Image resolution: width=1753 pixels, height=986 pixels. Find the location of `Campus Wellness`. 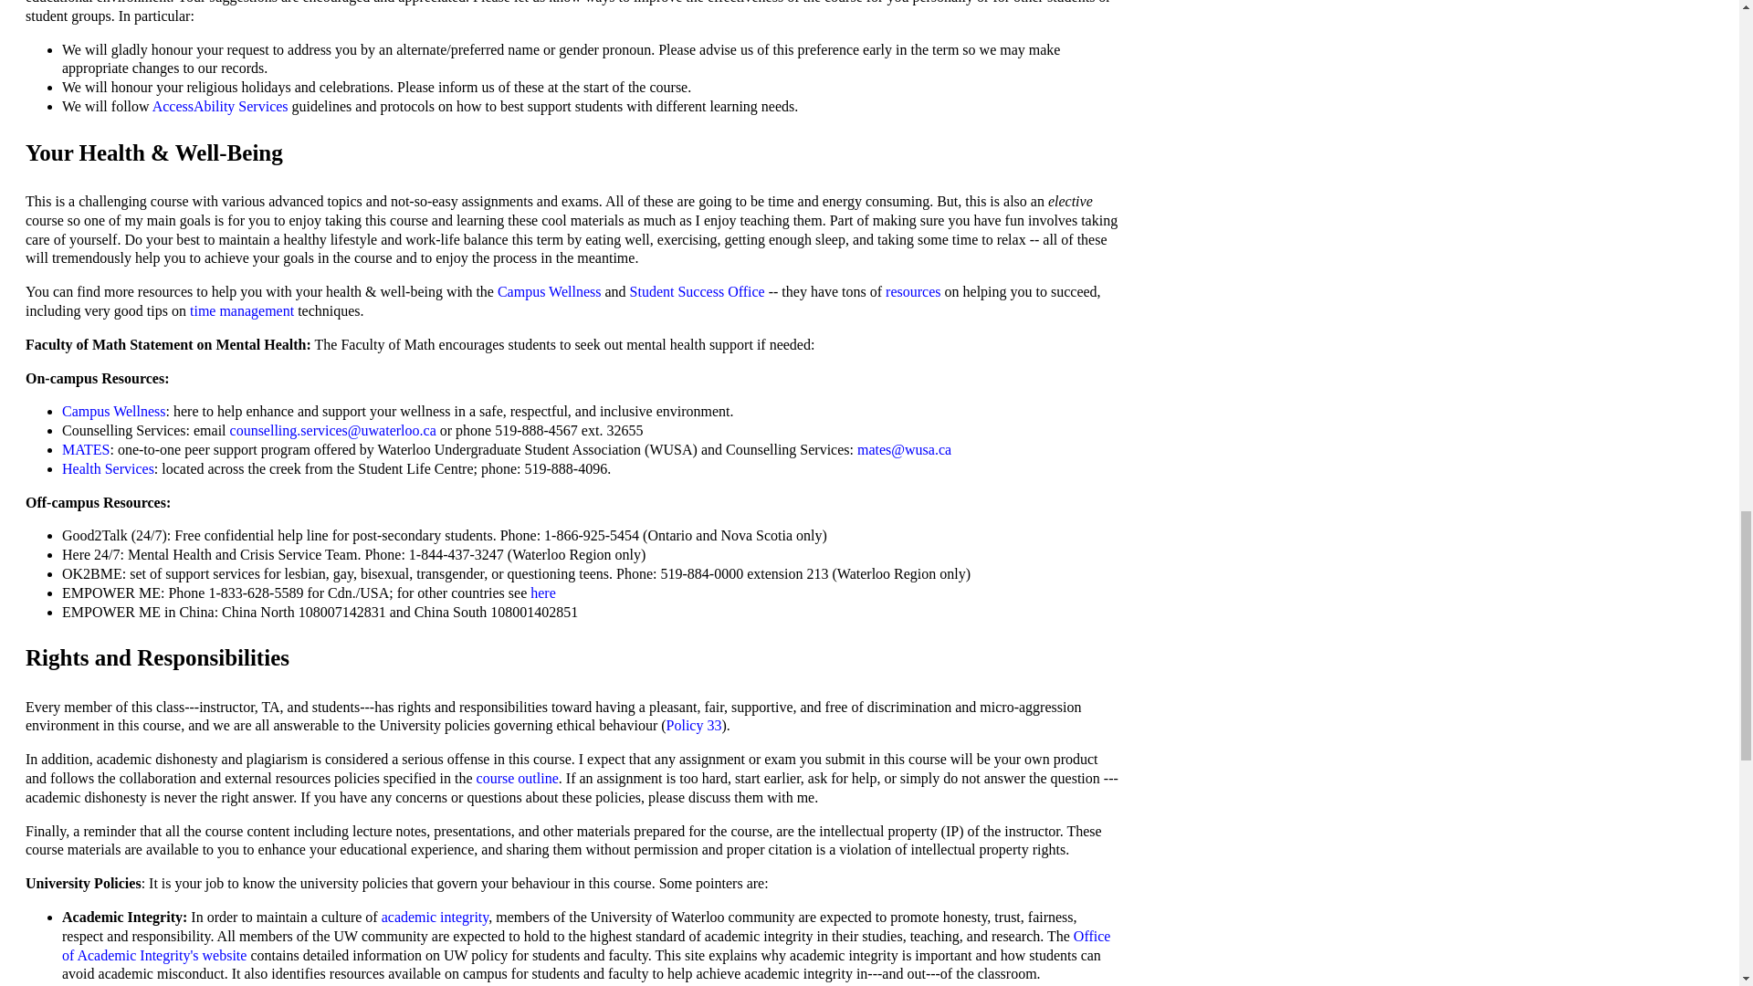

Campus Wellness is located at coordinates (113, 411).